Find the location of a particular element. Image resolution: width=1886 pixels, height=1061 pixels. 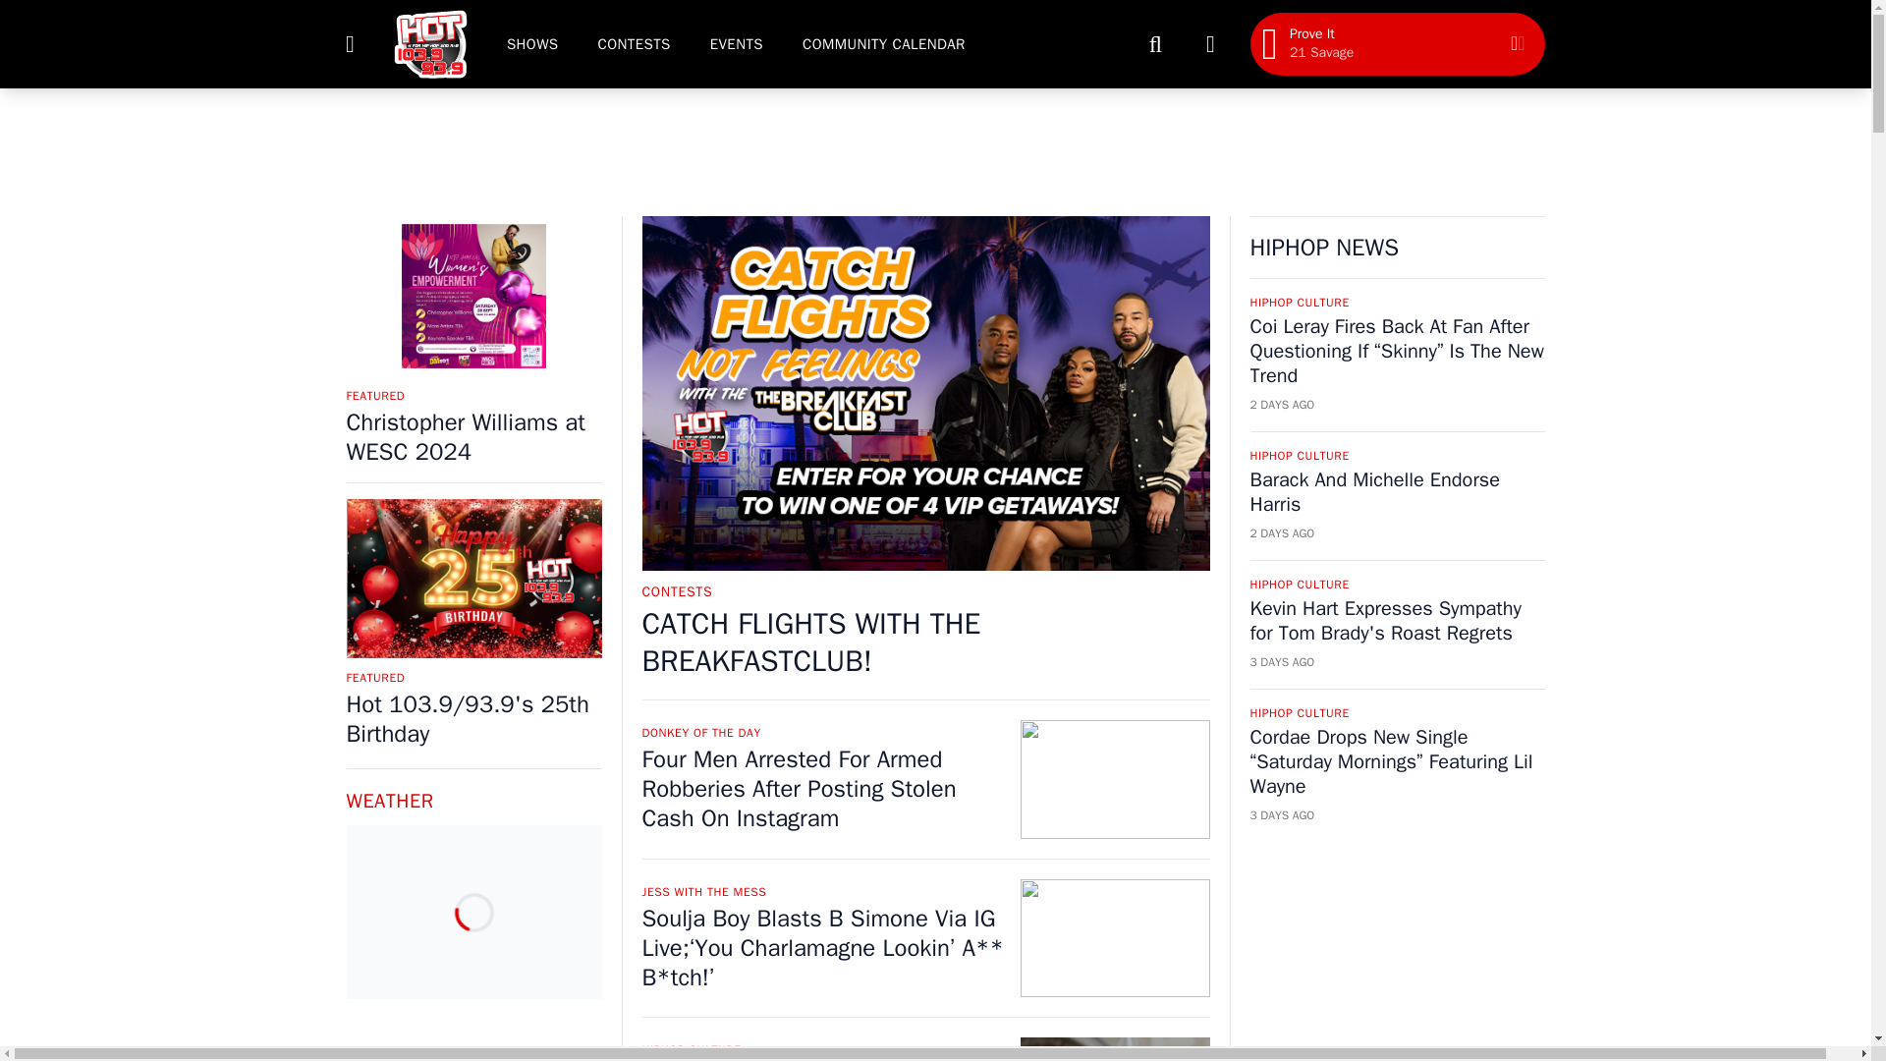

Hot 103.9 is located at coordinates (428, 43).